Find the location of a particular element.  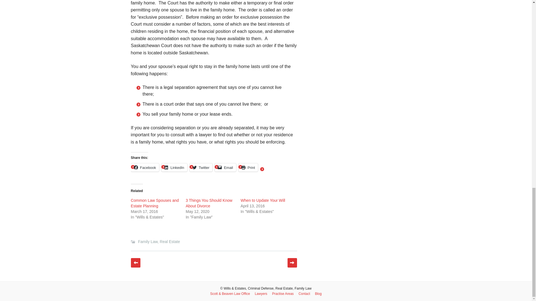

Common Law Spouses and Estate Planning is located at coordinates (155, 203).